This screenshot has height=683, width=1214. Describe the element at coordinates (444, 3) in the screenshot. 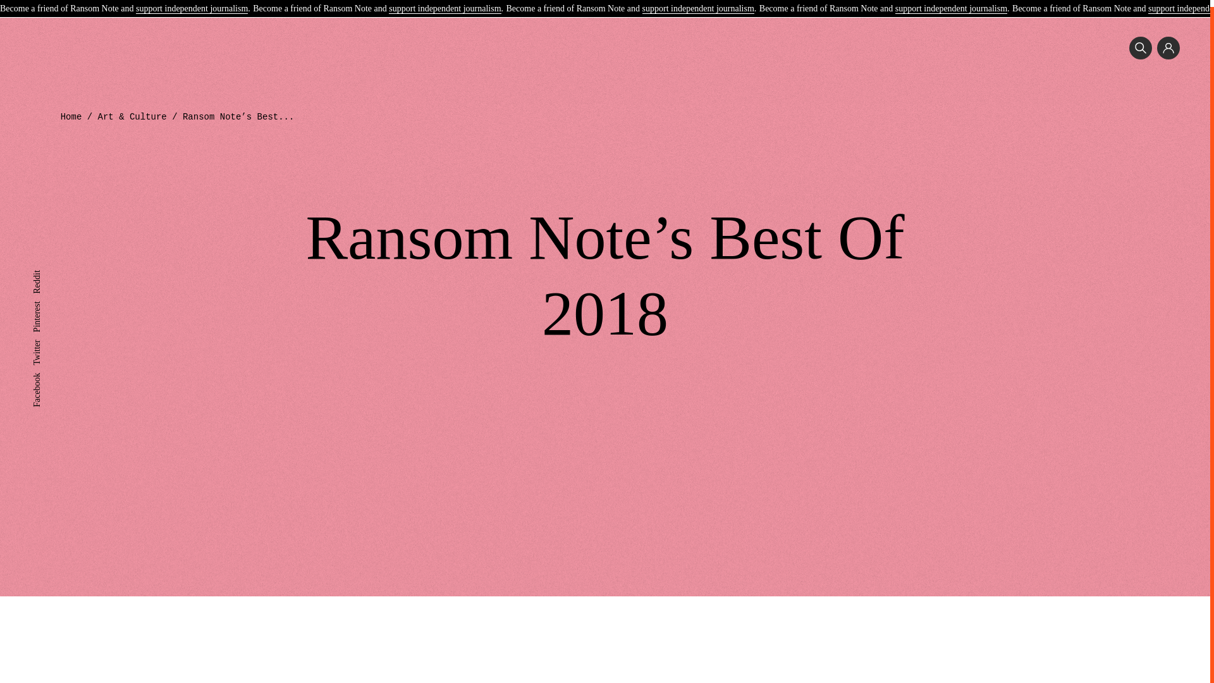

I see `support independent journalism` at that location.